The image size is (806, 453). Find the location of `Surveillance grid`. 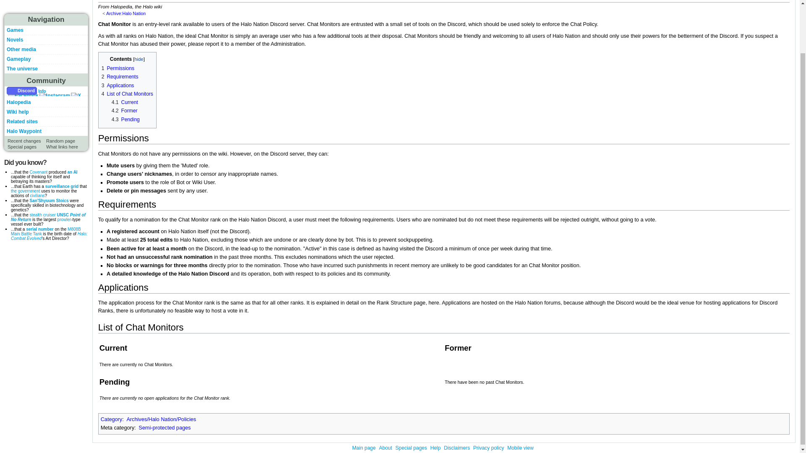

Surveillance grid is located at coordinates (61, 186).